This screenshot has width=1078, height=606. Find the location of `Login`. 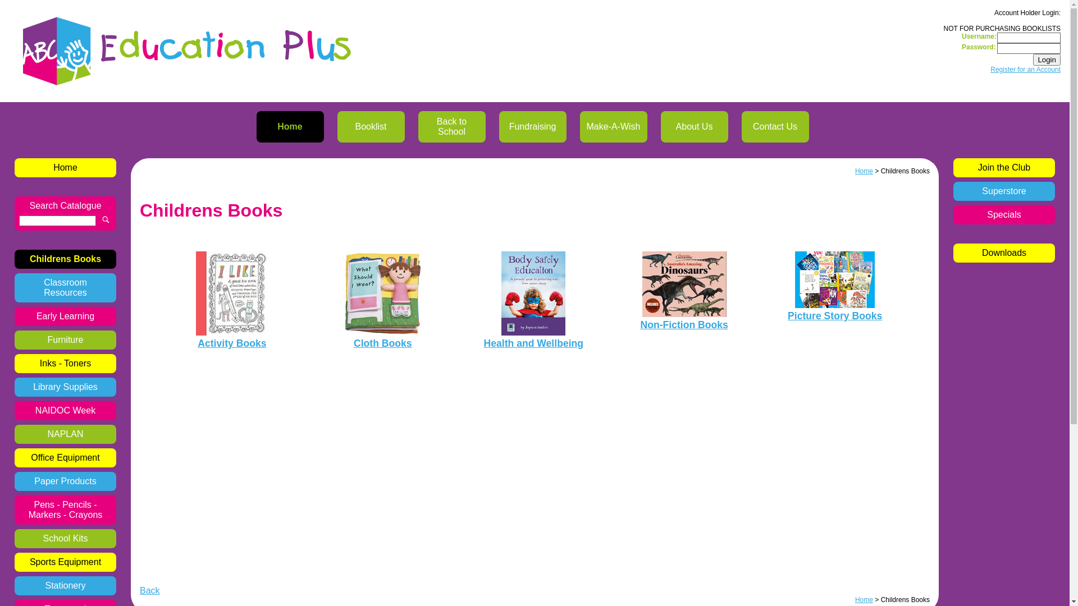

Login is located at coordinates (1047, 59).